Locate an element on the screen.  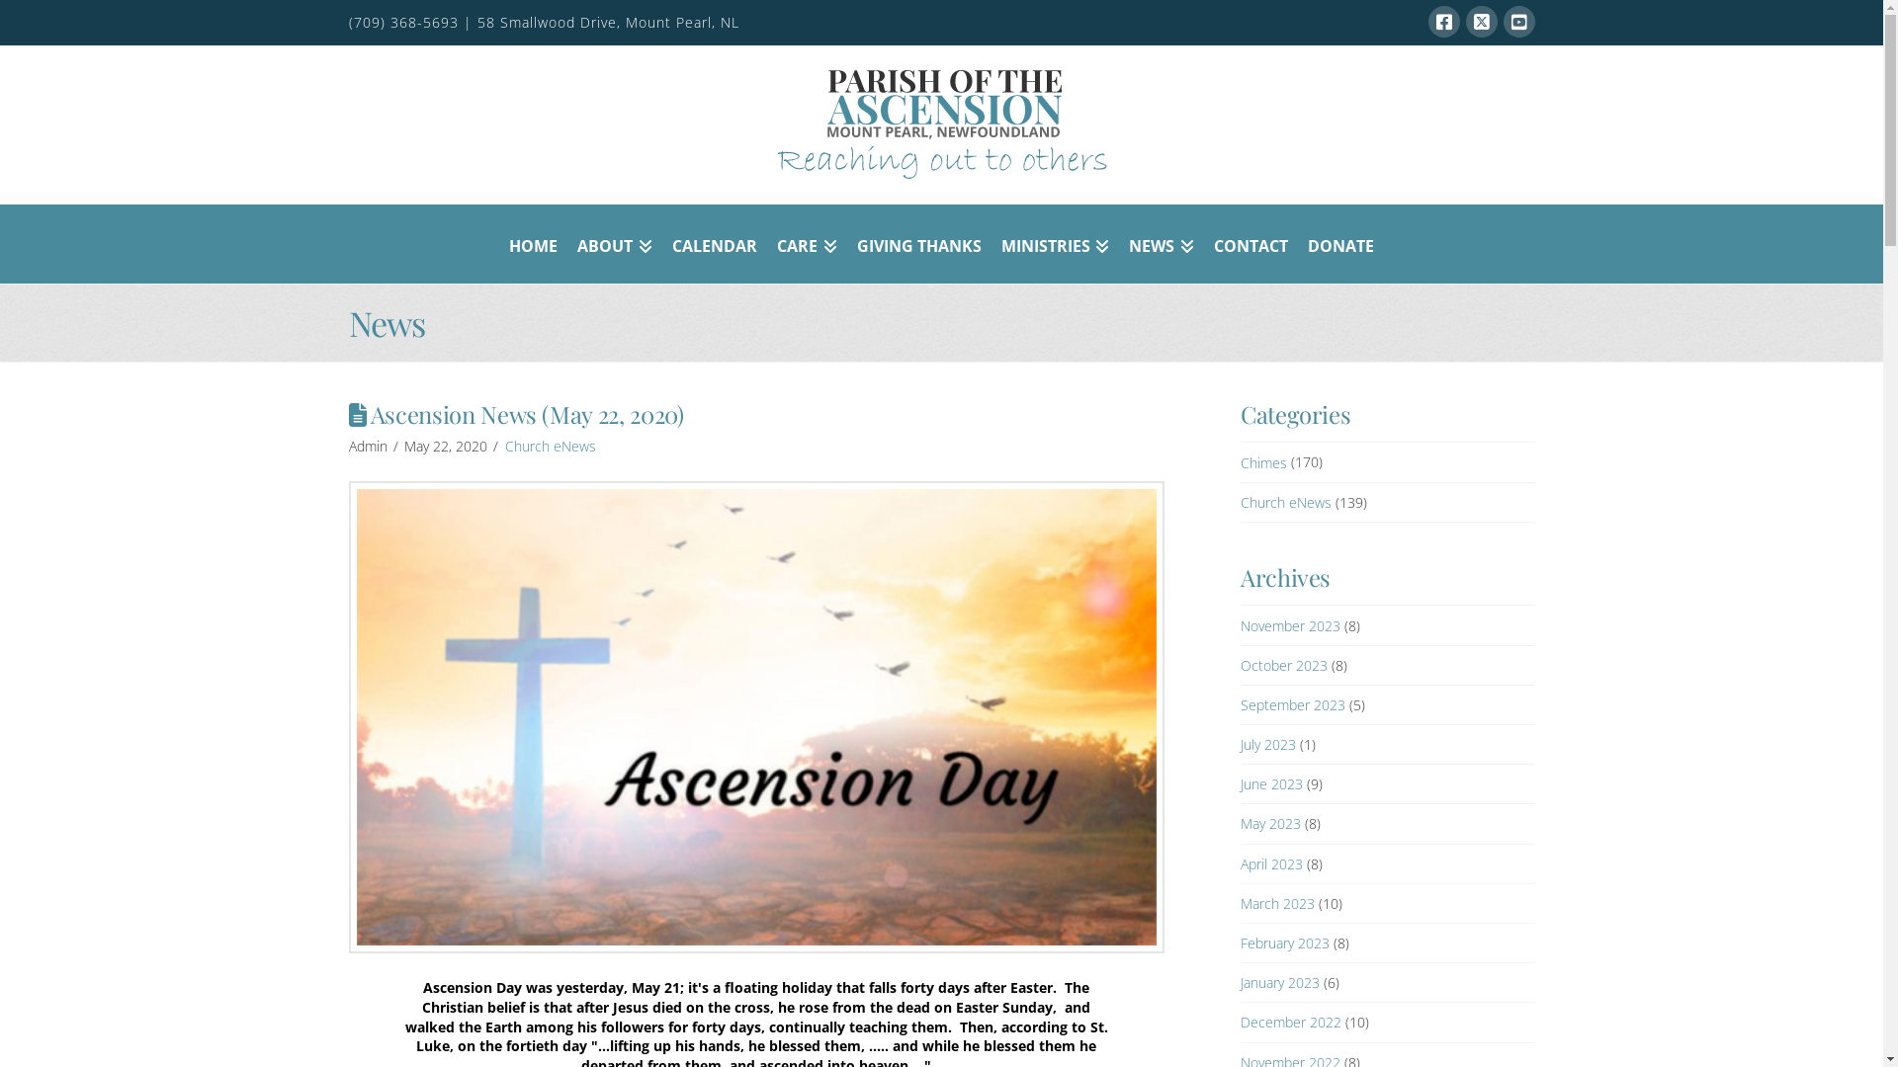
January 2023 is located at coordinates (1280, 982).